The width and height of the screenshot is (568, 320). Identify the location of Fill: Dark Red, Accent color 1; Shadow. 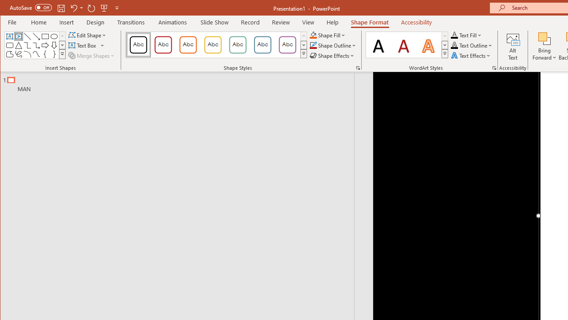
(404, 44).